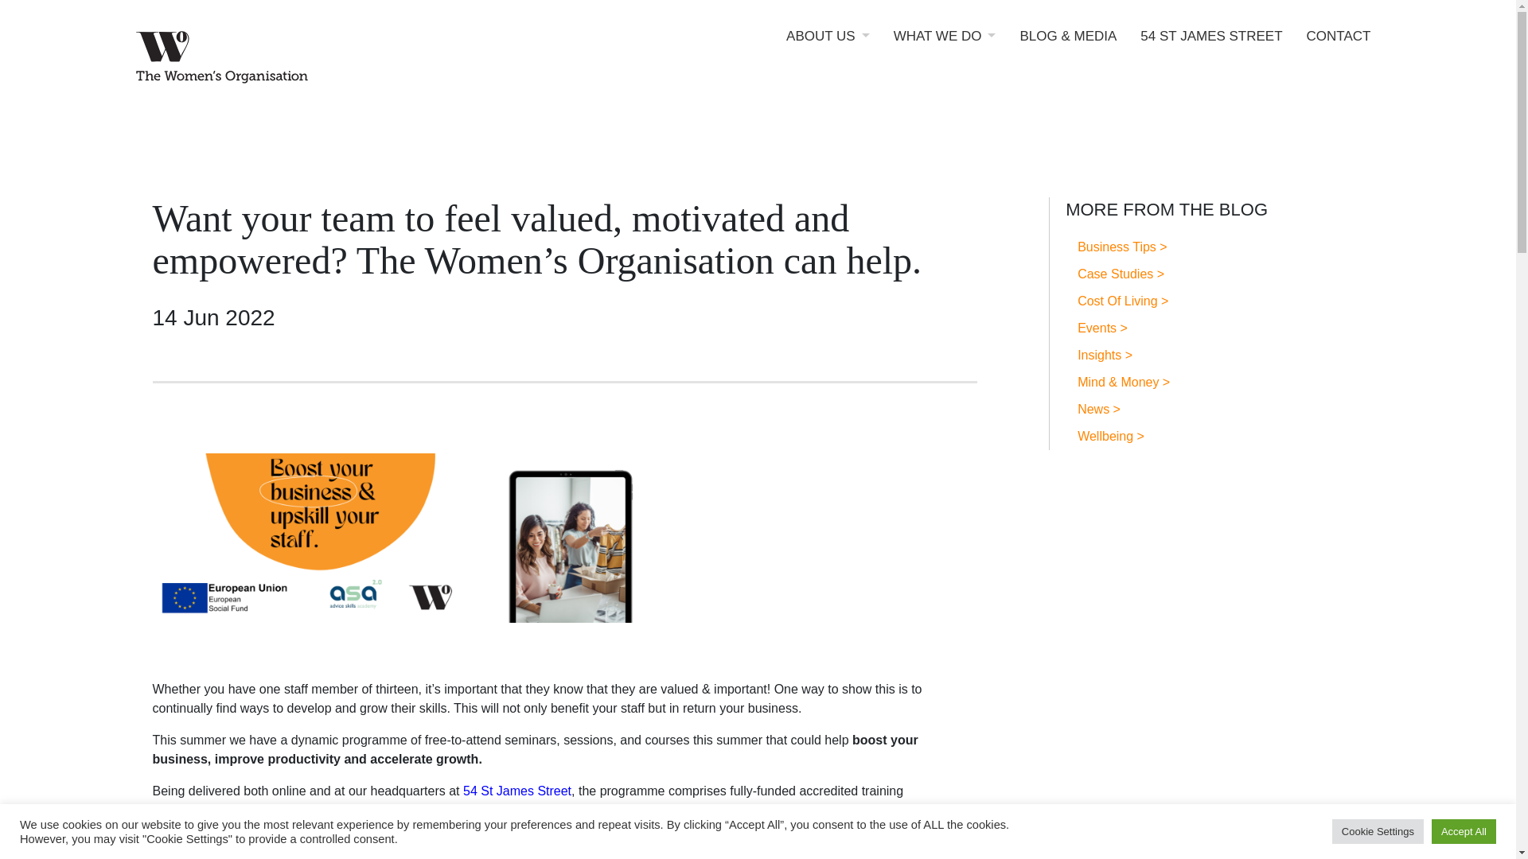 The height and width of the screenshot is (859, 1528). Describe the element at coordinates (945, 49) in the screenshot. I see `What We Do` at that location.